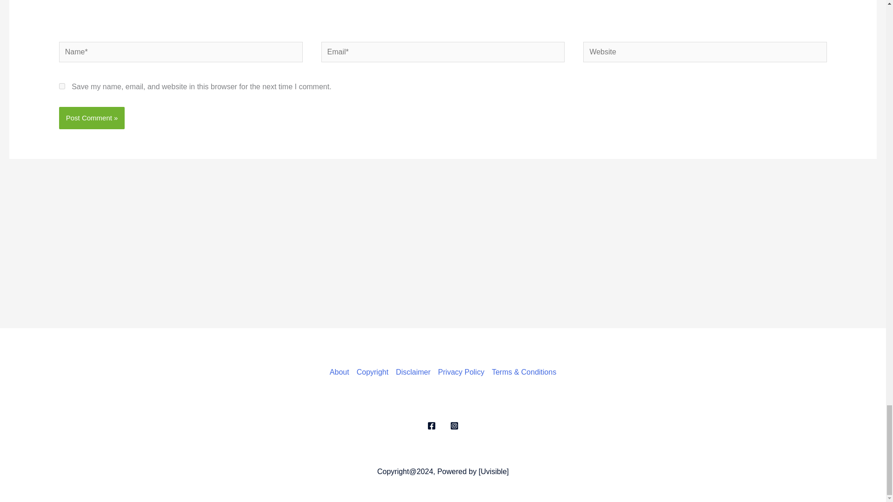  Describe the element at coordinates (62, 86) in the screenshot. I see `yes` at that location.